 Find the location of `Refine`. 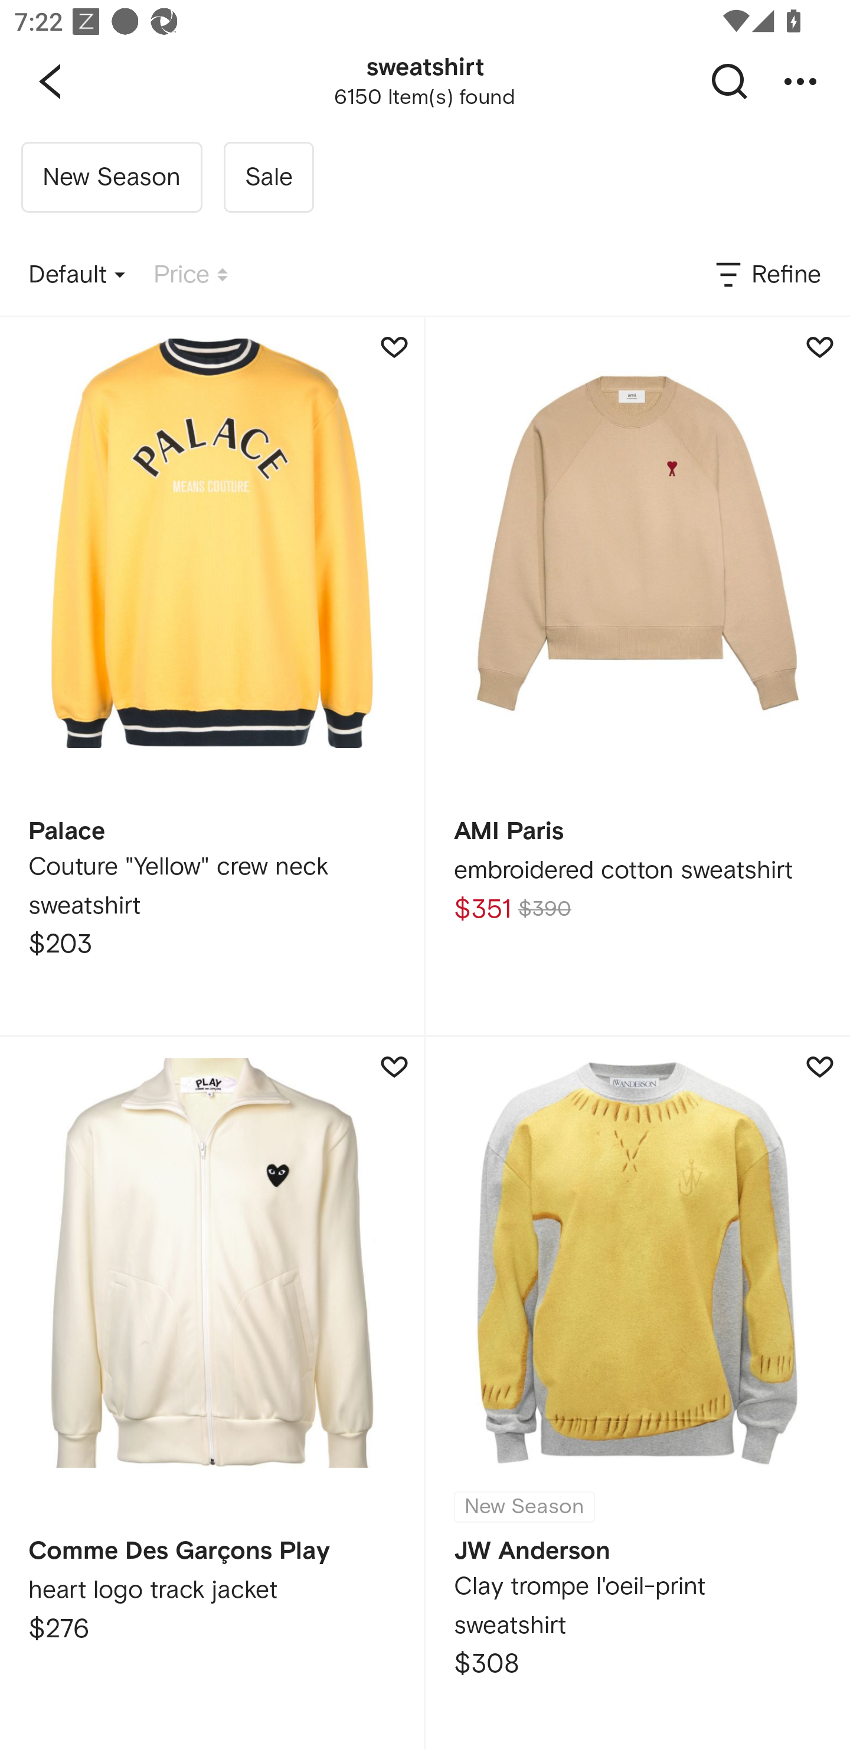

Refine is located at coordinates (767, 275).